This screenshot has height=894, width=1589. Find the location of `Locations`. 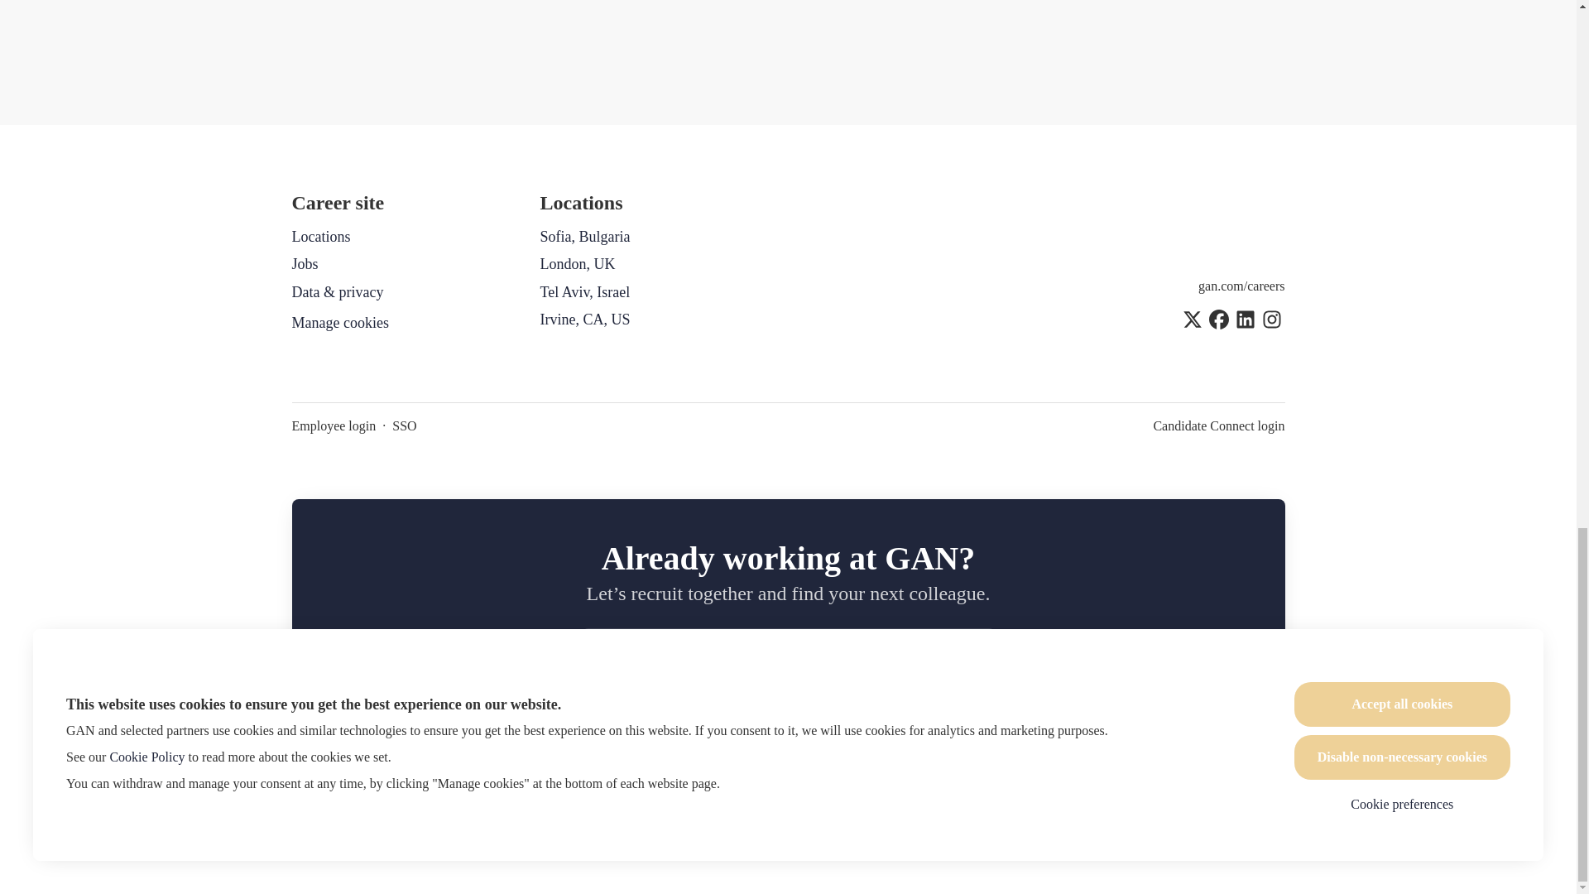

Locations is located at coordinates (319, 237).